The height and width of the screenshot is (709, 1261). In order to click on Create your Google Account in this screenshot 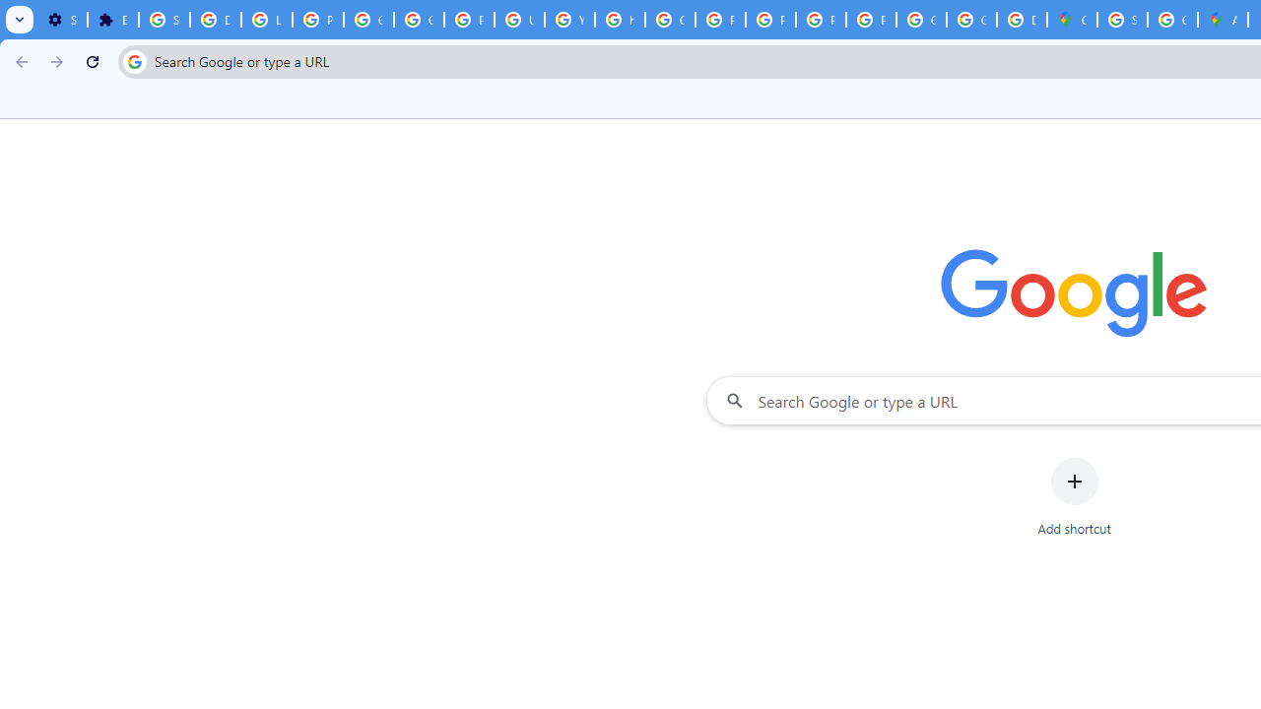, I will do `click(1172, 20)`.